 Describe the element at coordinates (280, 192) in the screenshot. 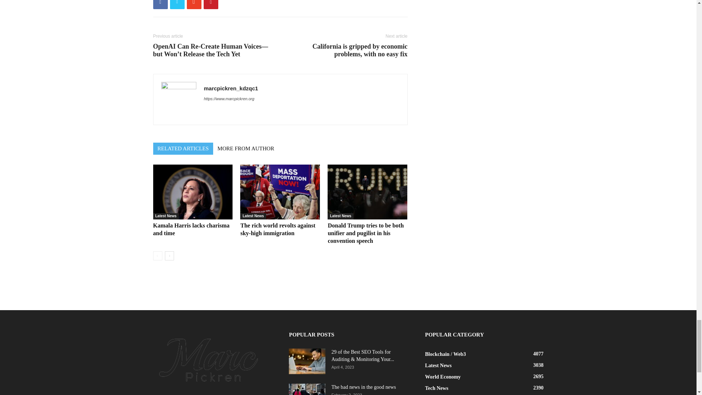

I see `The rich world revolts against sky-high immigration` at that location.